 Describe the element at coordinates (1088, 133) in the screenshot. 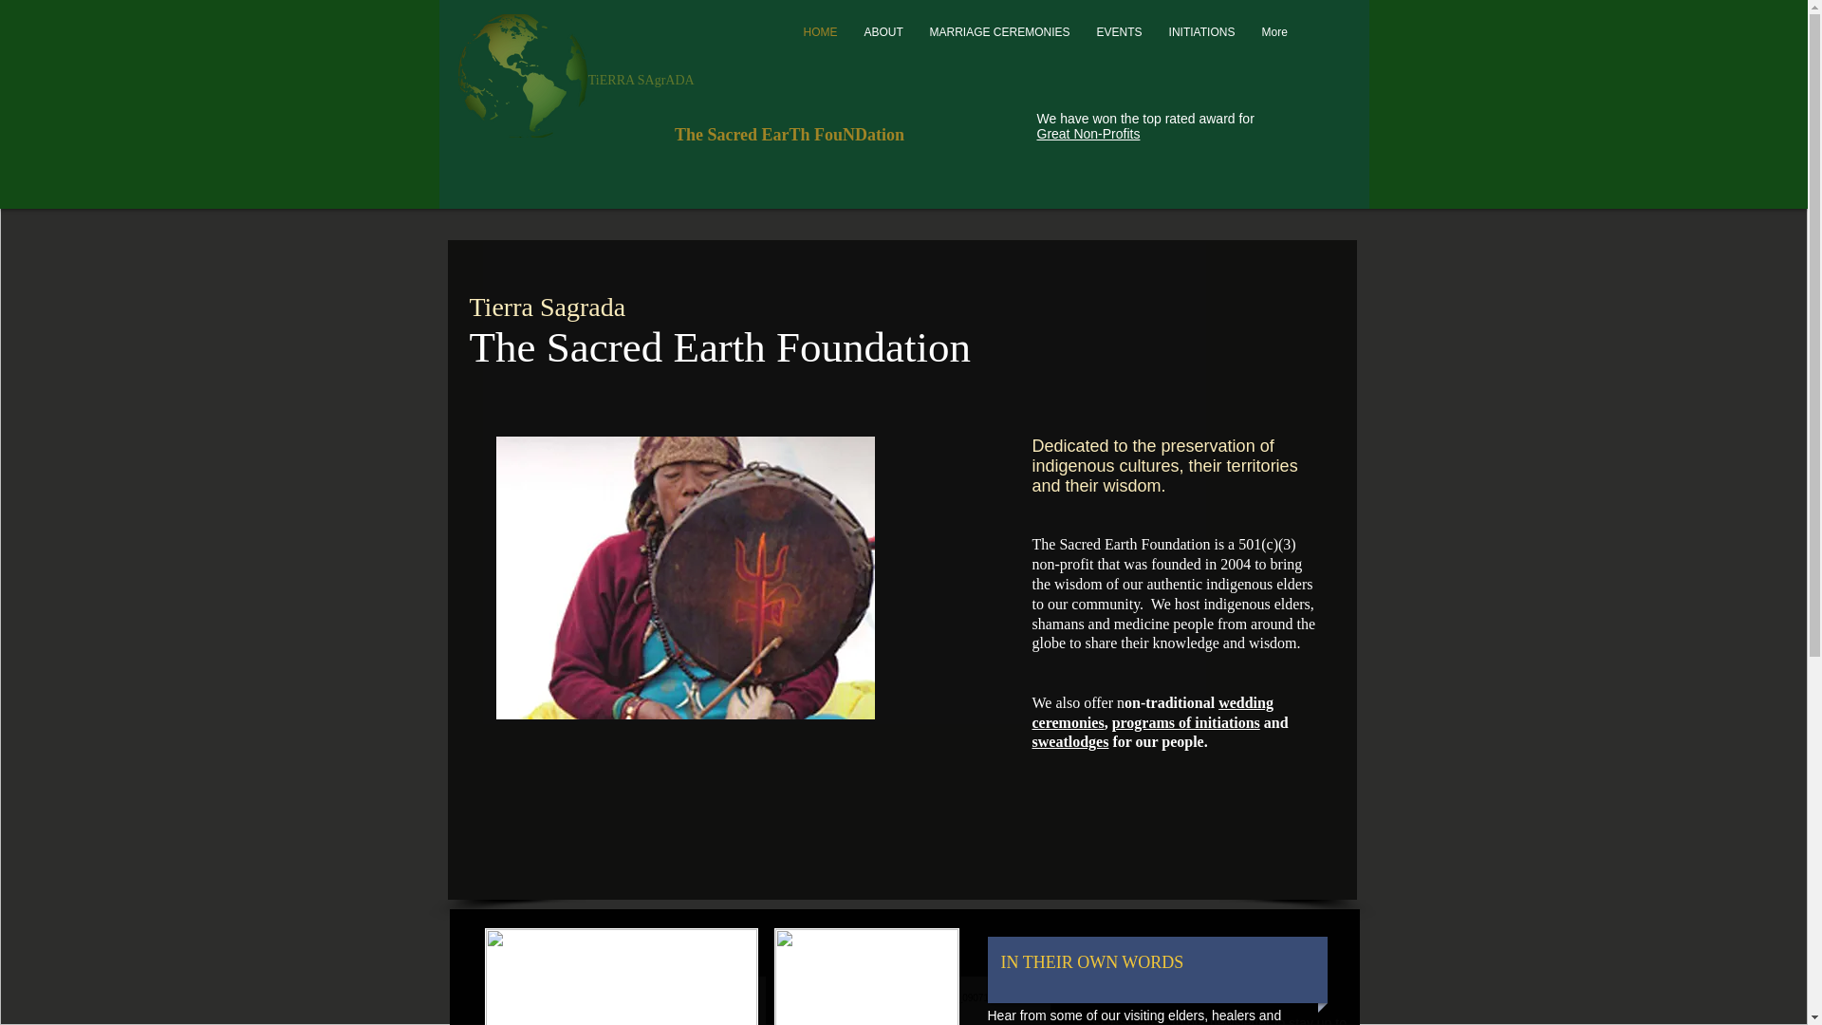

I see `Great Non-Profits` at that location.